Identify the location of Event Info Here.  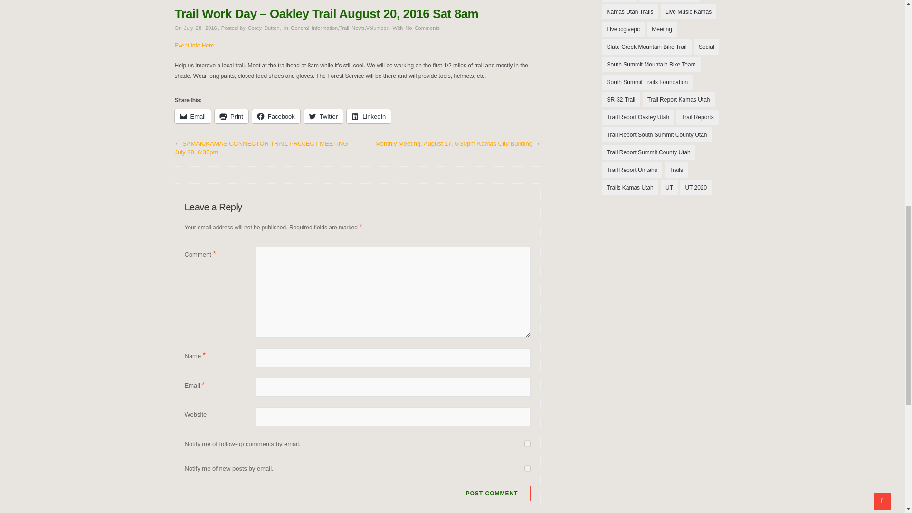
(195, 45).